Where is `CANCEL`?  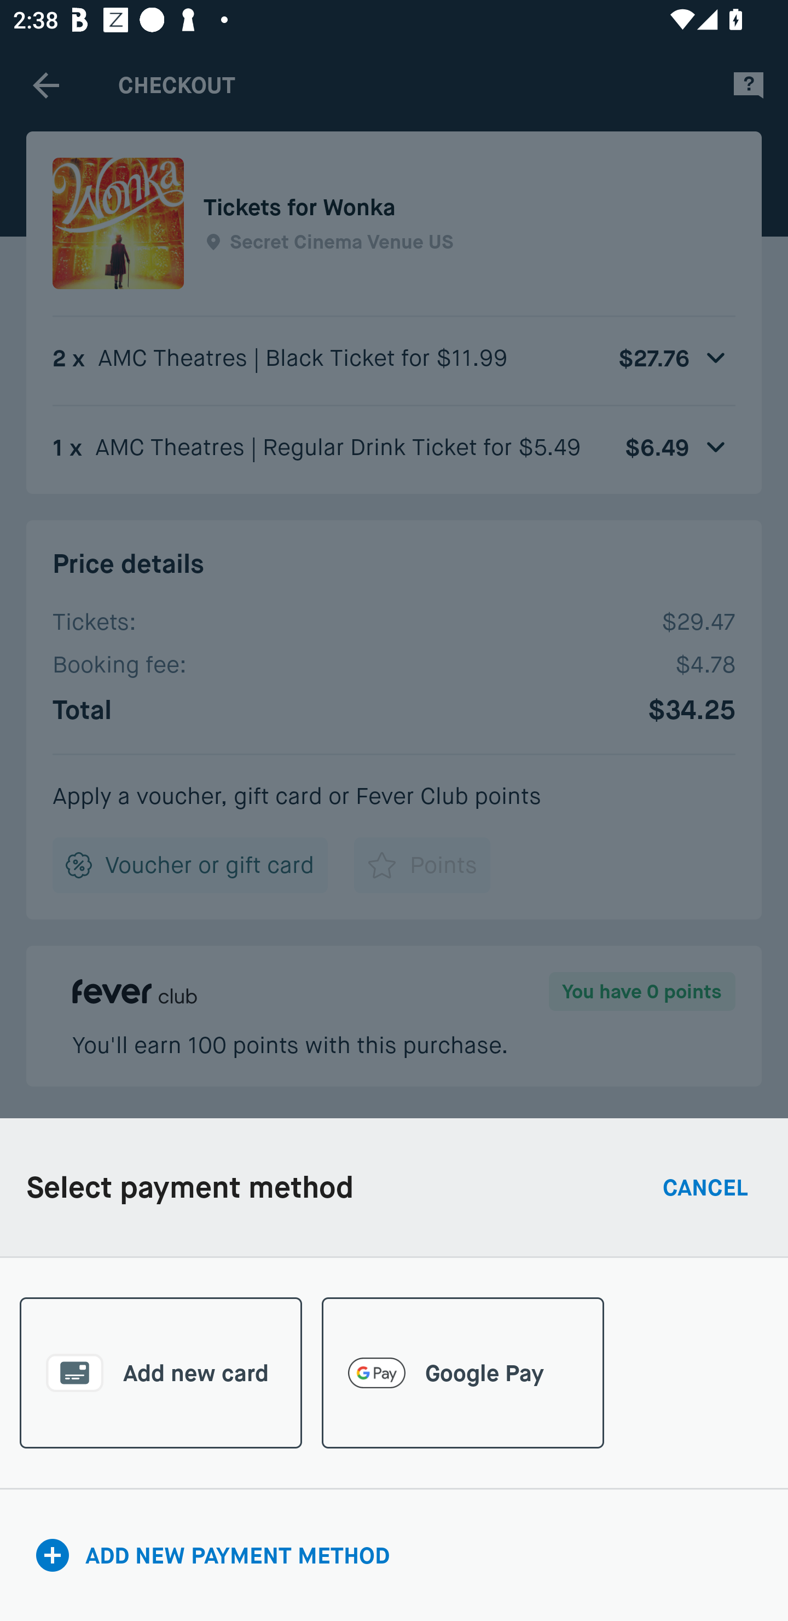
CANCEL is located at coordinates (705, 1187).